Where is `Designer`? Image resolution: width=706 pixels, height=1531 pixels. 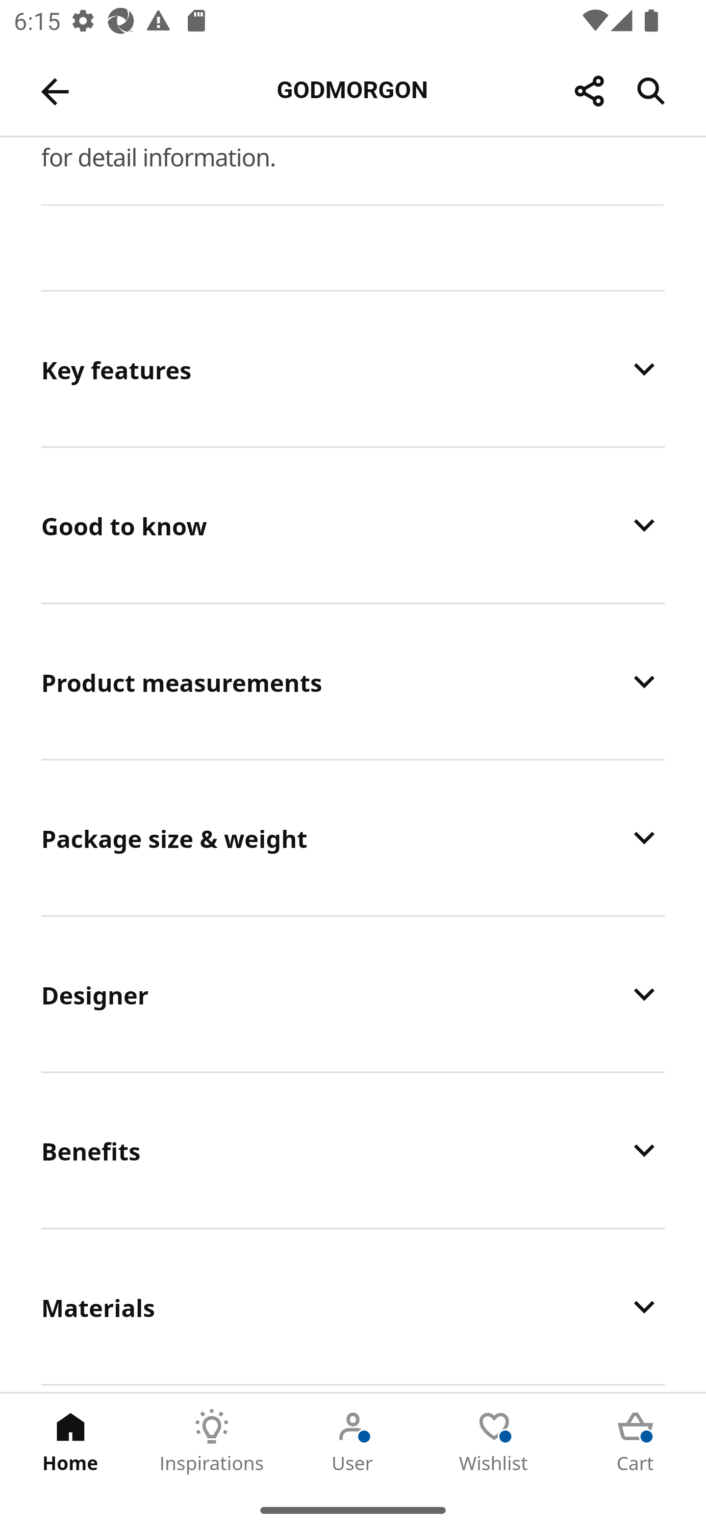
Designer is located at coordinates (353, 994).